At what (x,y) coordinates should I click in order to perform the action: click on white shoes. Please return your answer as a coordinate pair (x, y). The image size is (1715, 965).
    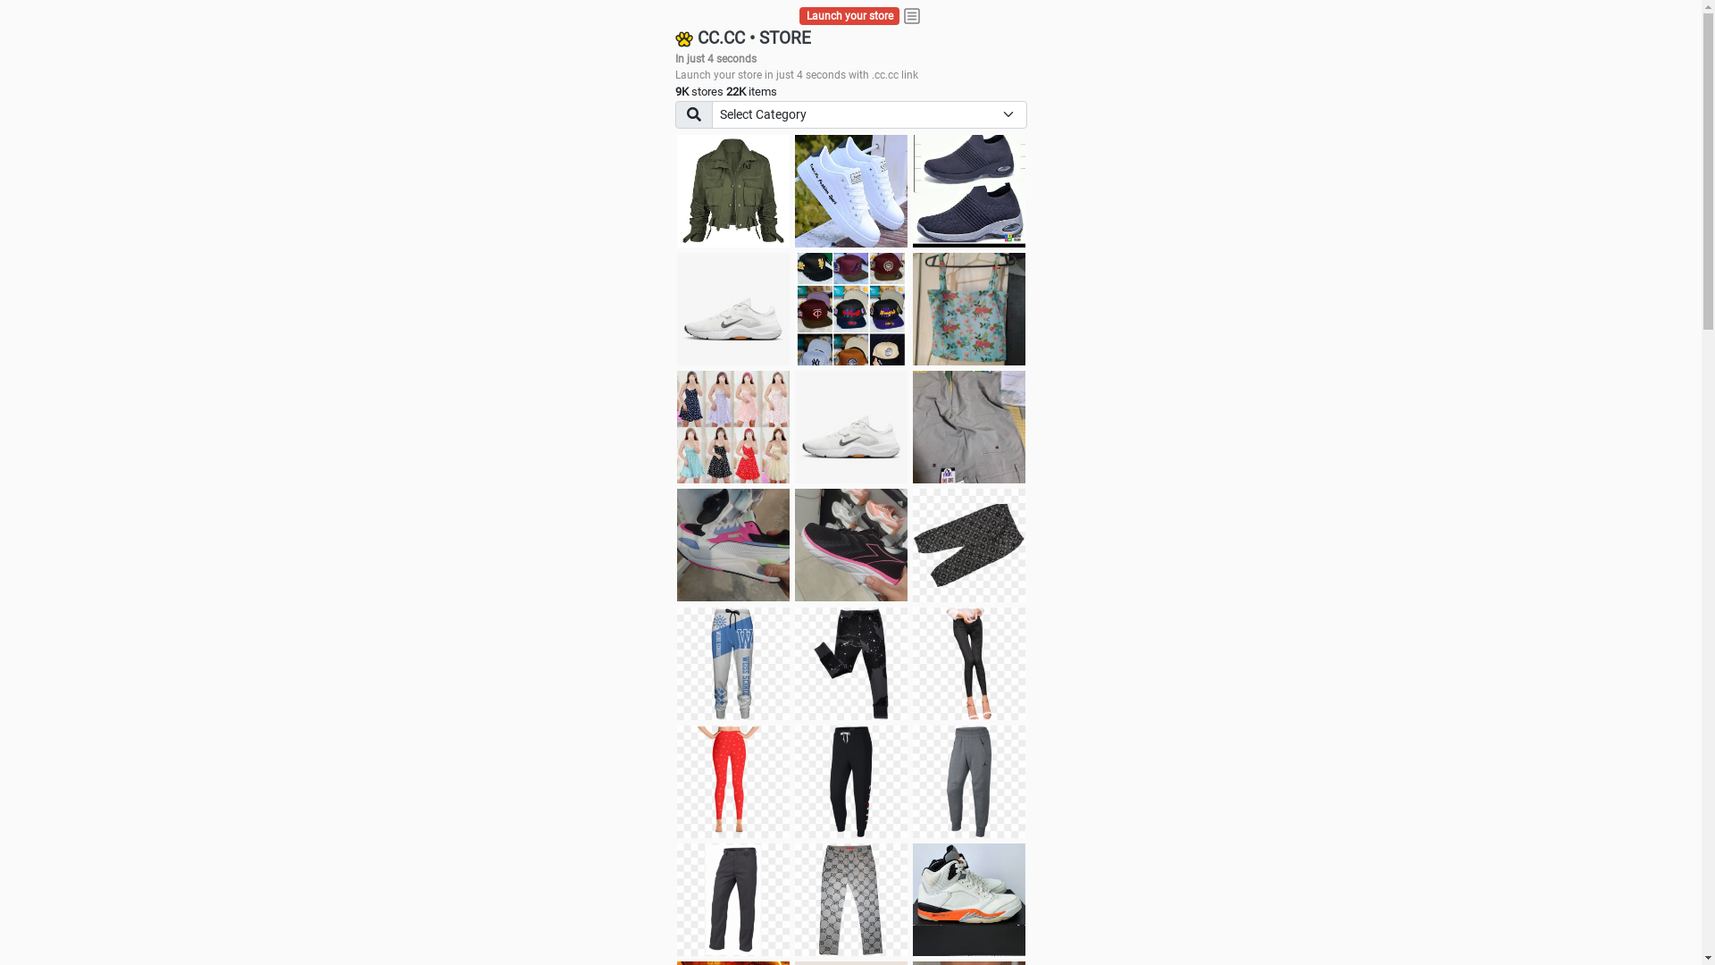
    Looking at the image, I should click on (851, 191).